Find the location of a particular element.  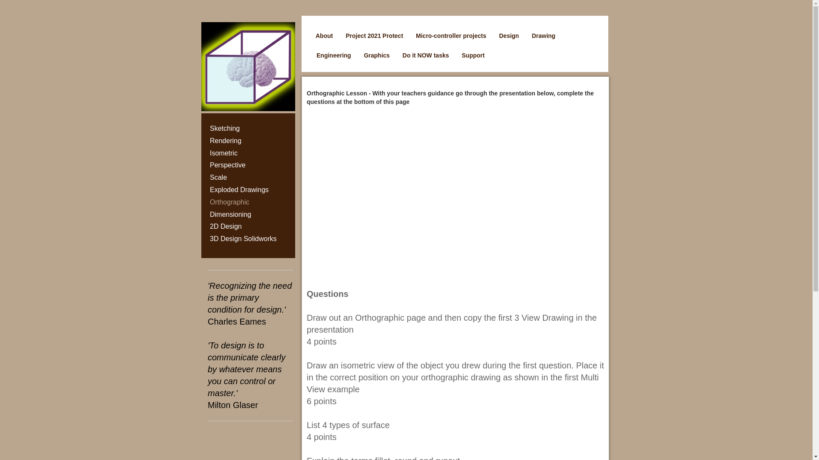

Dimensioning is located at coordinates (252, 215).